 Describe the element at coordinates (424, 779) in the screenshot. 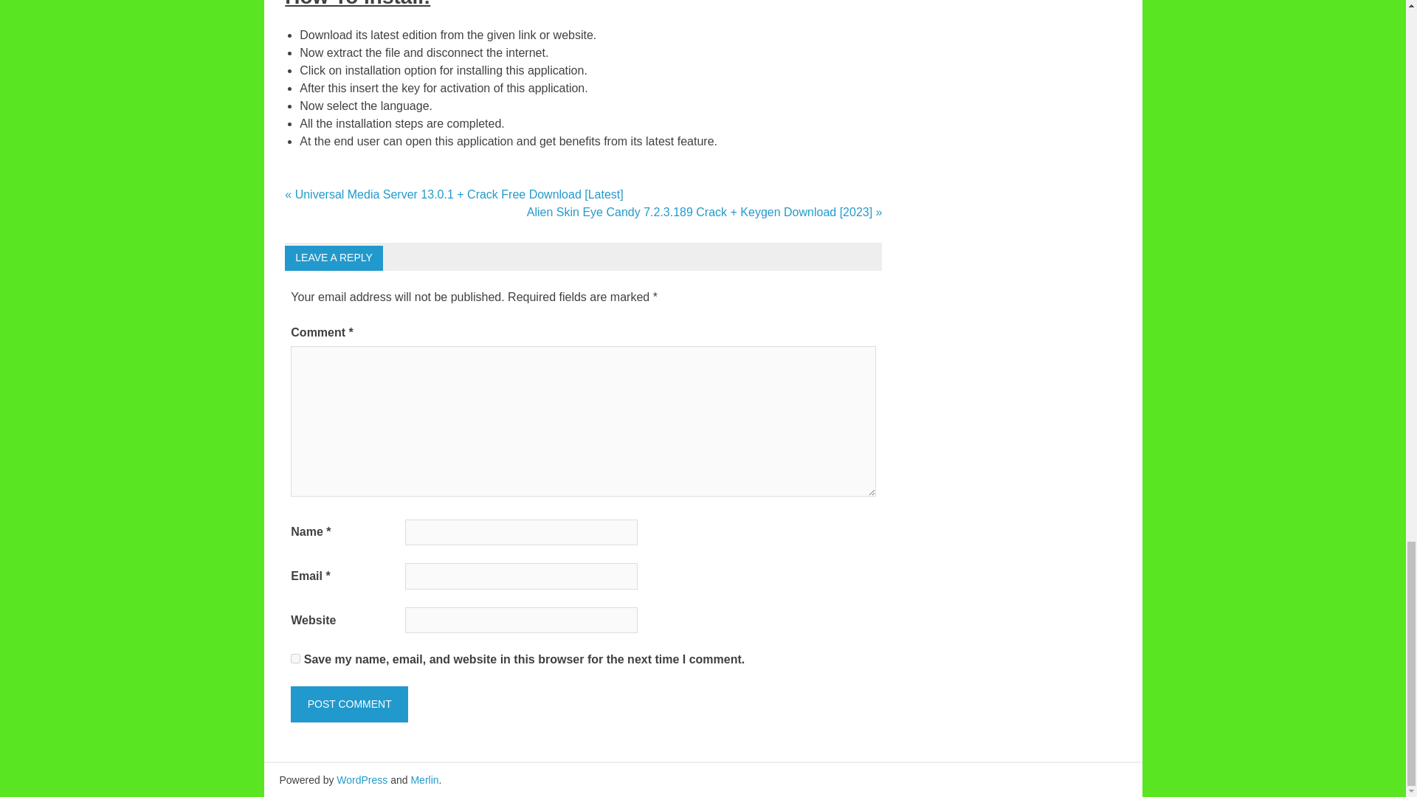

I see `Merlin WordPress Theme` at that location.